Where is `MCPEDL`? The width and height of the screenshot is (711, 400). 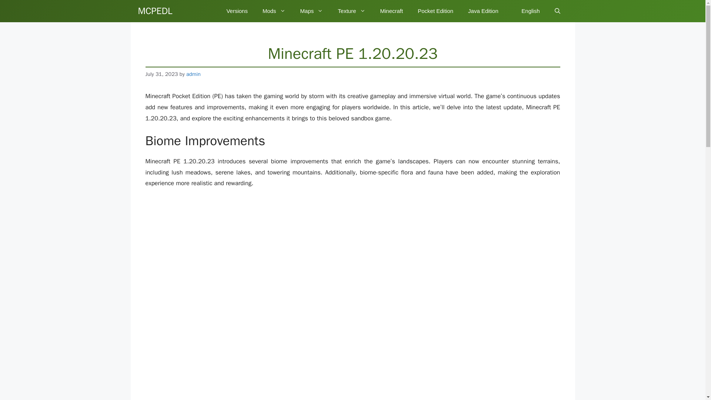 MCPEDL is located at coordinates (155, 11).